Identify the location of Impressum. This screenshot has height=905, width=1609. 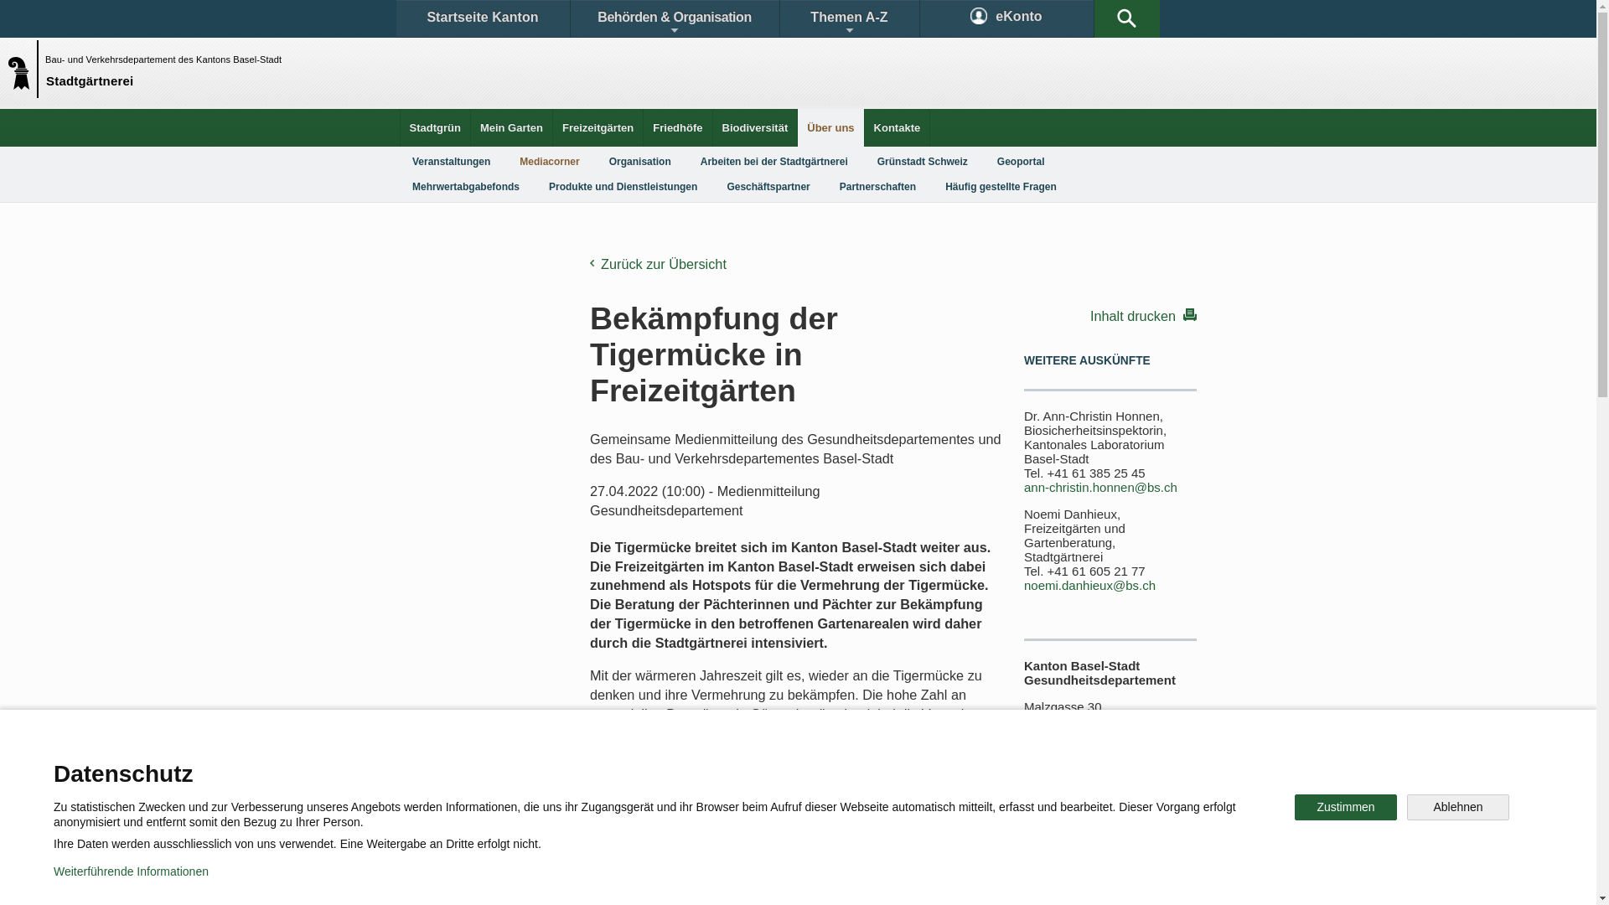
(717, 880).